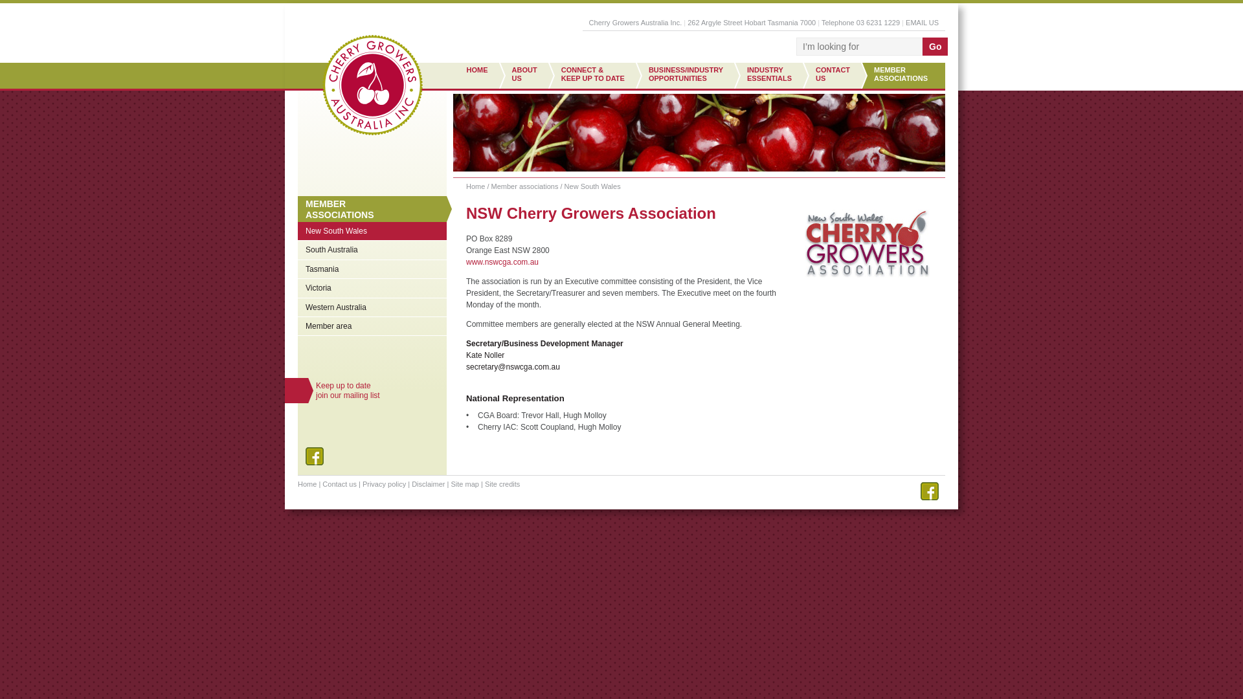 Image resolution: width=1243 pixels, height=699 pixels. Describe the element at coordinates (772, 76) in the screenshot. I see `INDUSTRY
ESSENTIALS` at that location.